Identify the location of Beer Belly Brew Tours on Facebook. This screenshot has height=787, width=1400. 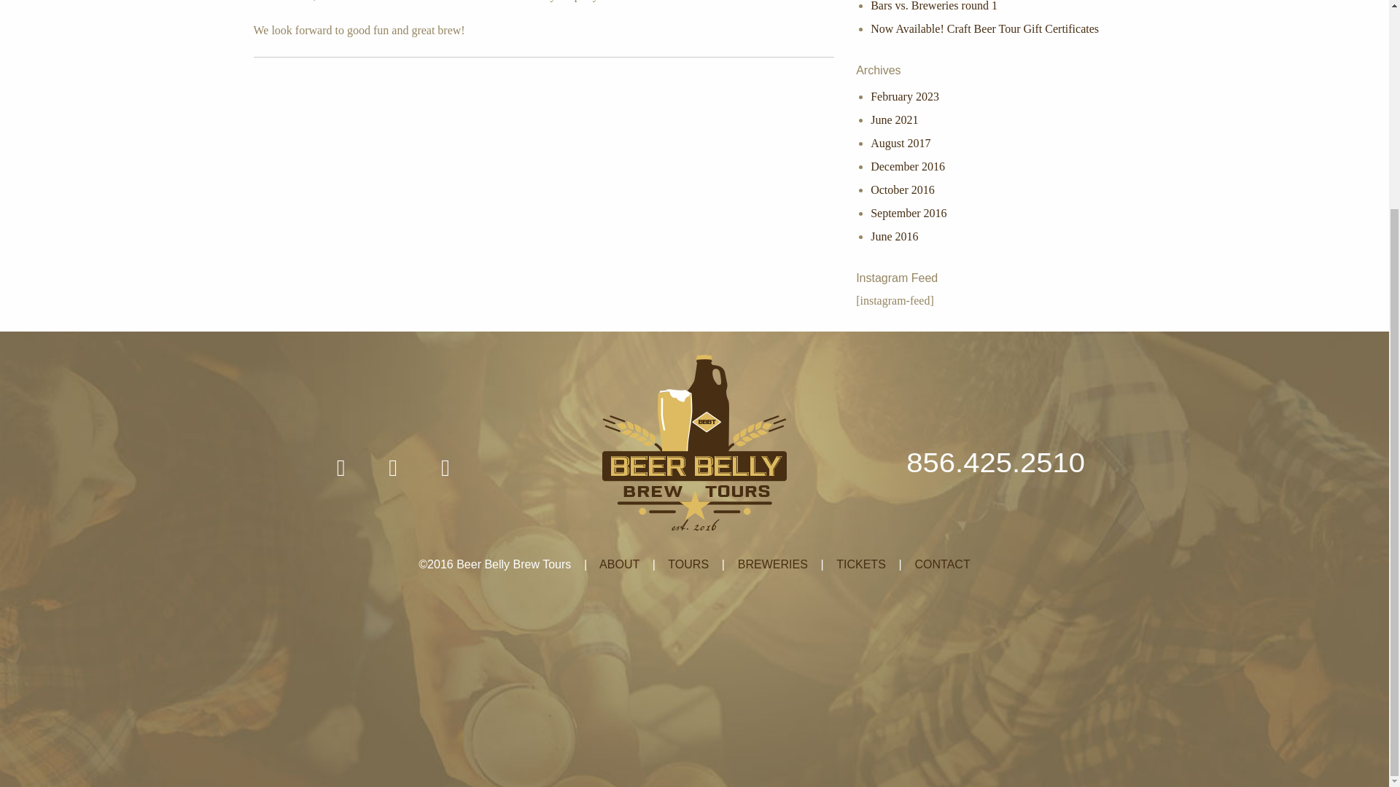
(341, 468).